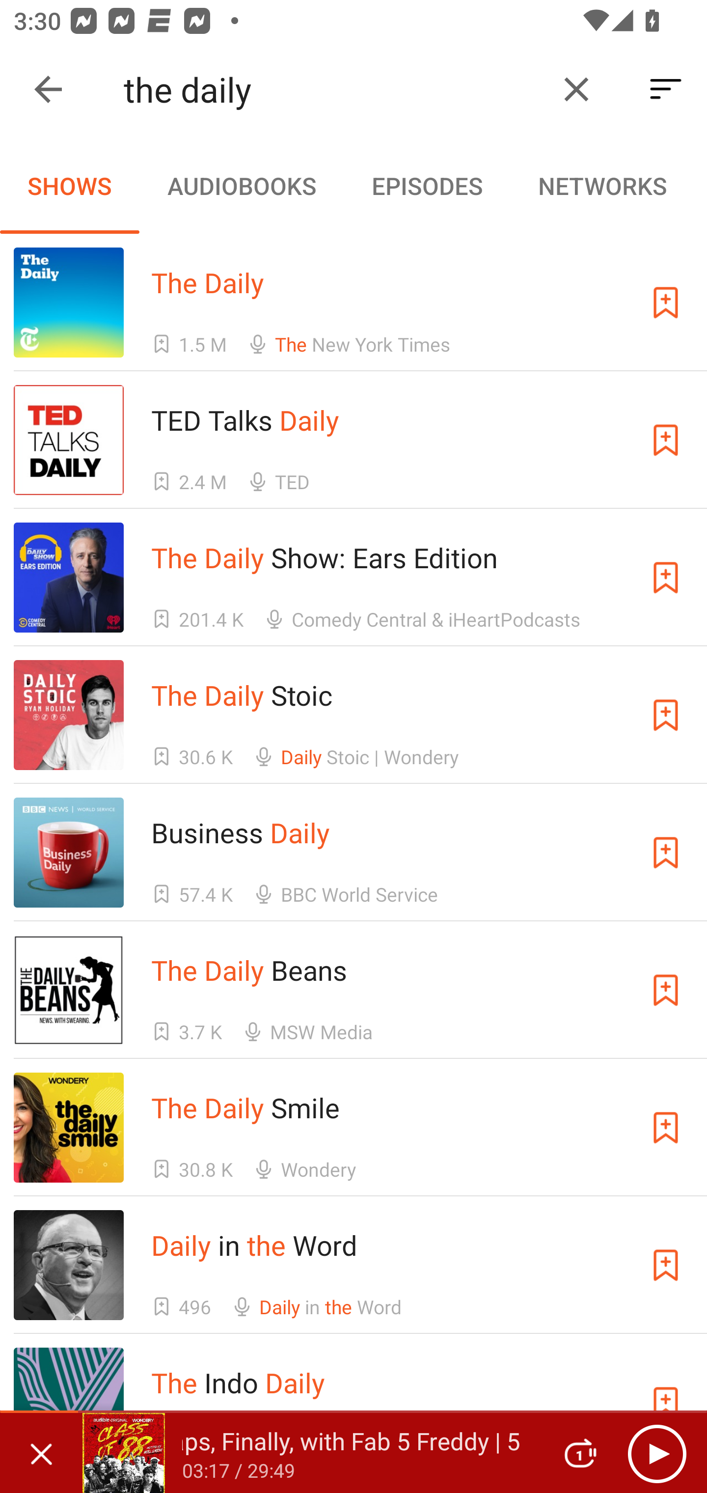 This screenshot has height=1493, width=707. Describe the element at coordinates (666, 1127) in the screenshot. I see `Subscribe` at that location.